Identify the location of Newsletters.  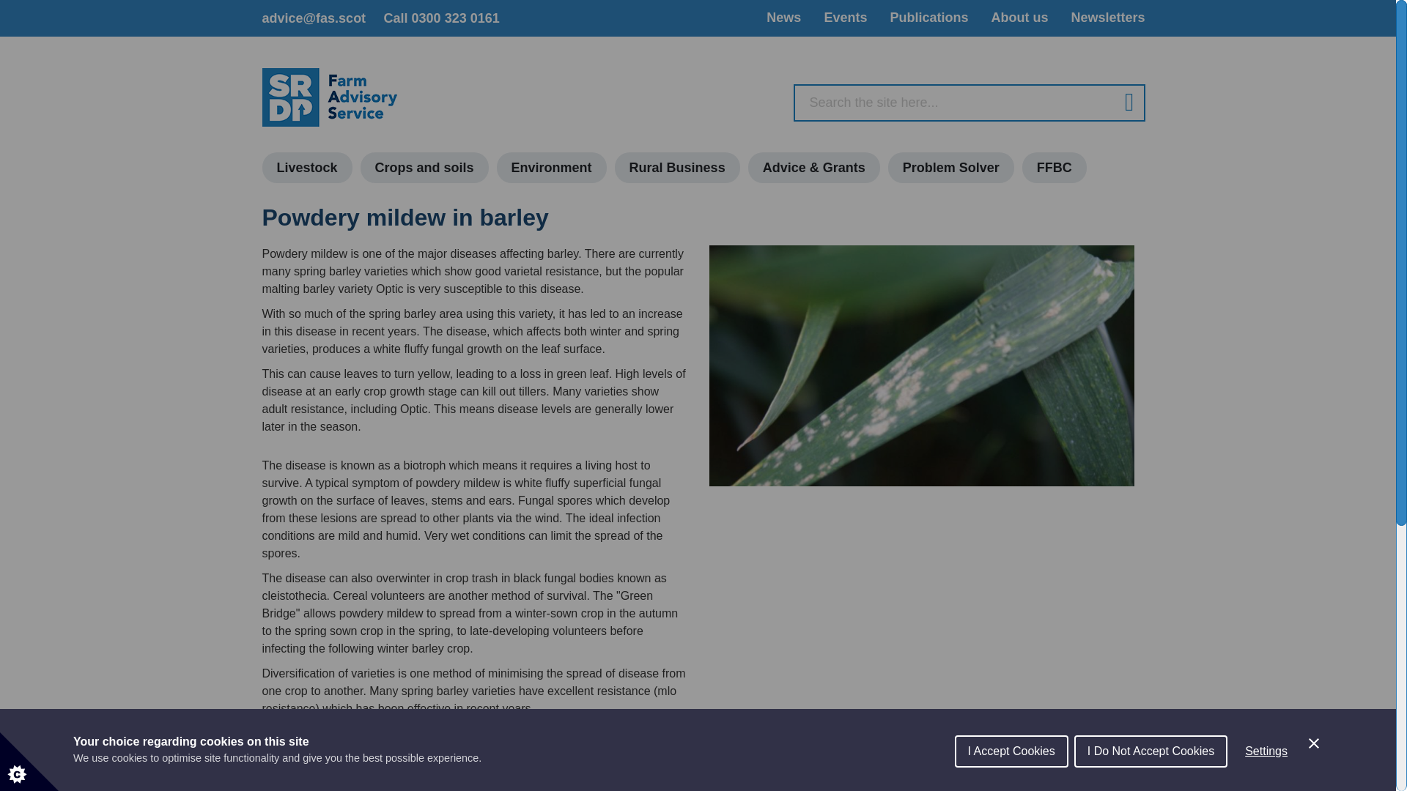
(1108, 16).